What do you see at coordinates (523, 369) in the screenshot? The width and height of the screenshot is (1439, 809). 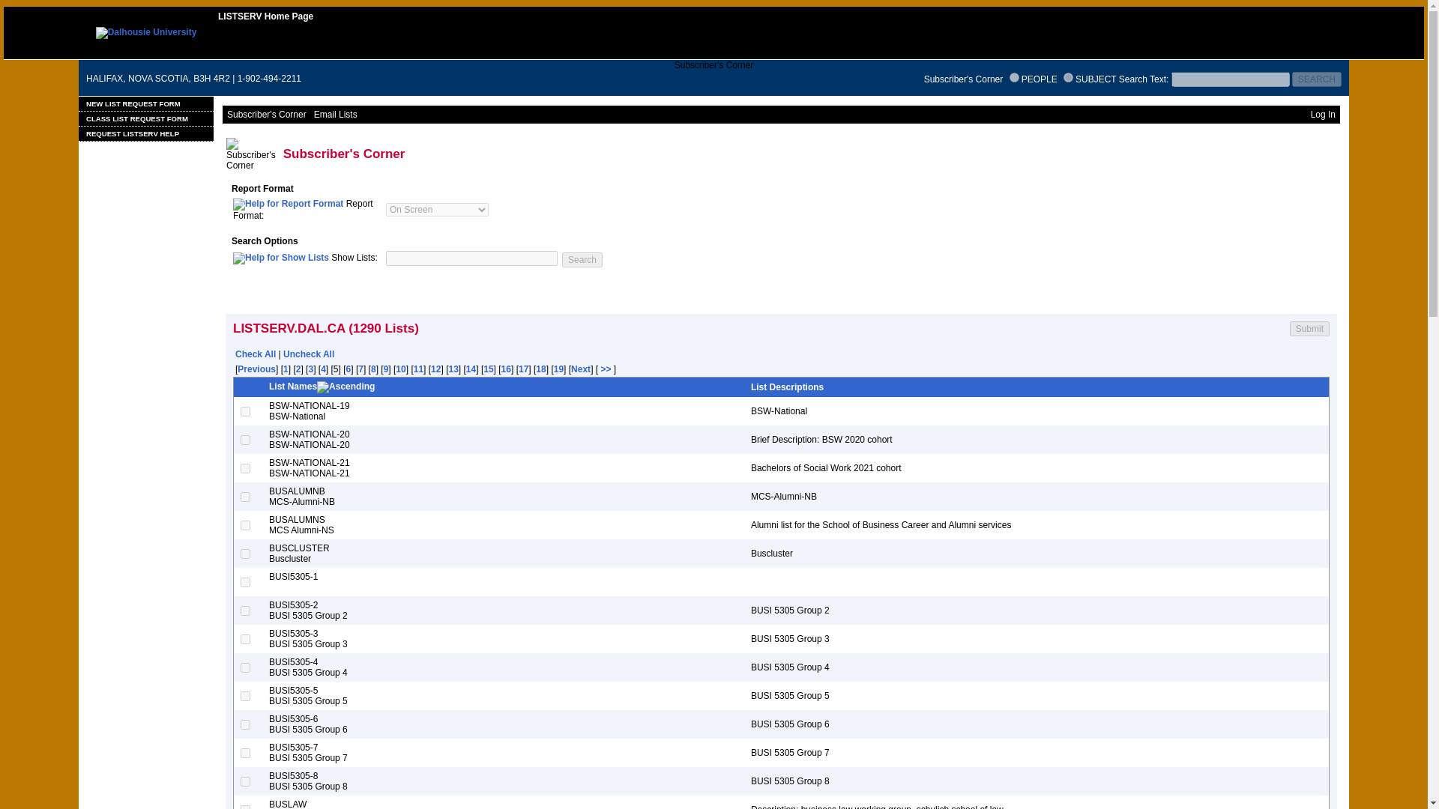 I see `17` at bounding box center [523, 369].